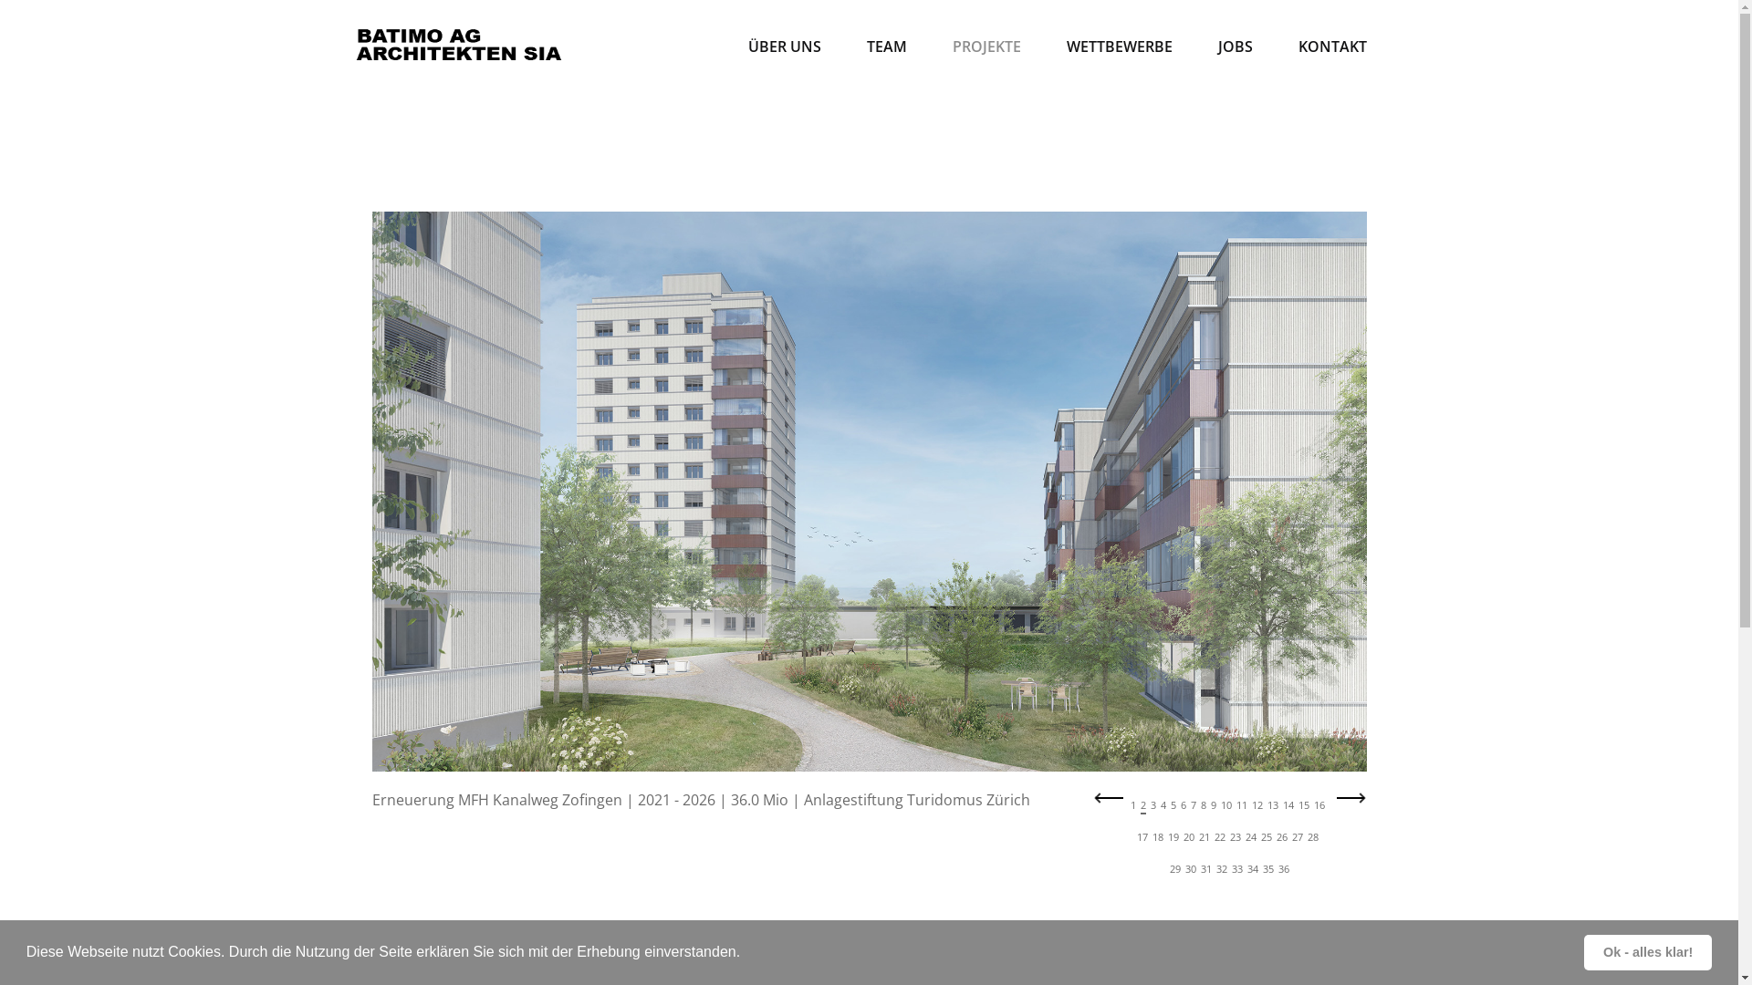 The width and height of the screenshot is (1752, 985). What do you see at coordinates (1173, 838) in the screenshot?
I see `19` at bounding box center [1173, 838].